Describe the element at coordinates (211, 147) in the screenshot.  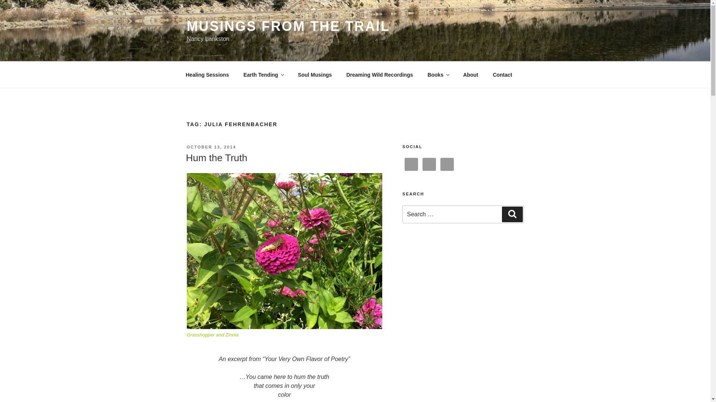
I see `OCTOBER 13, 2014` at that location.